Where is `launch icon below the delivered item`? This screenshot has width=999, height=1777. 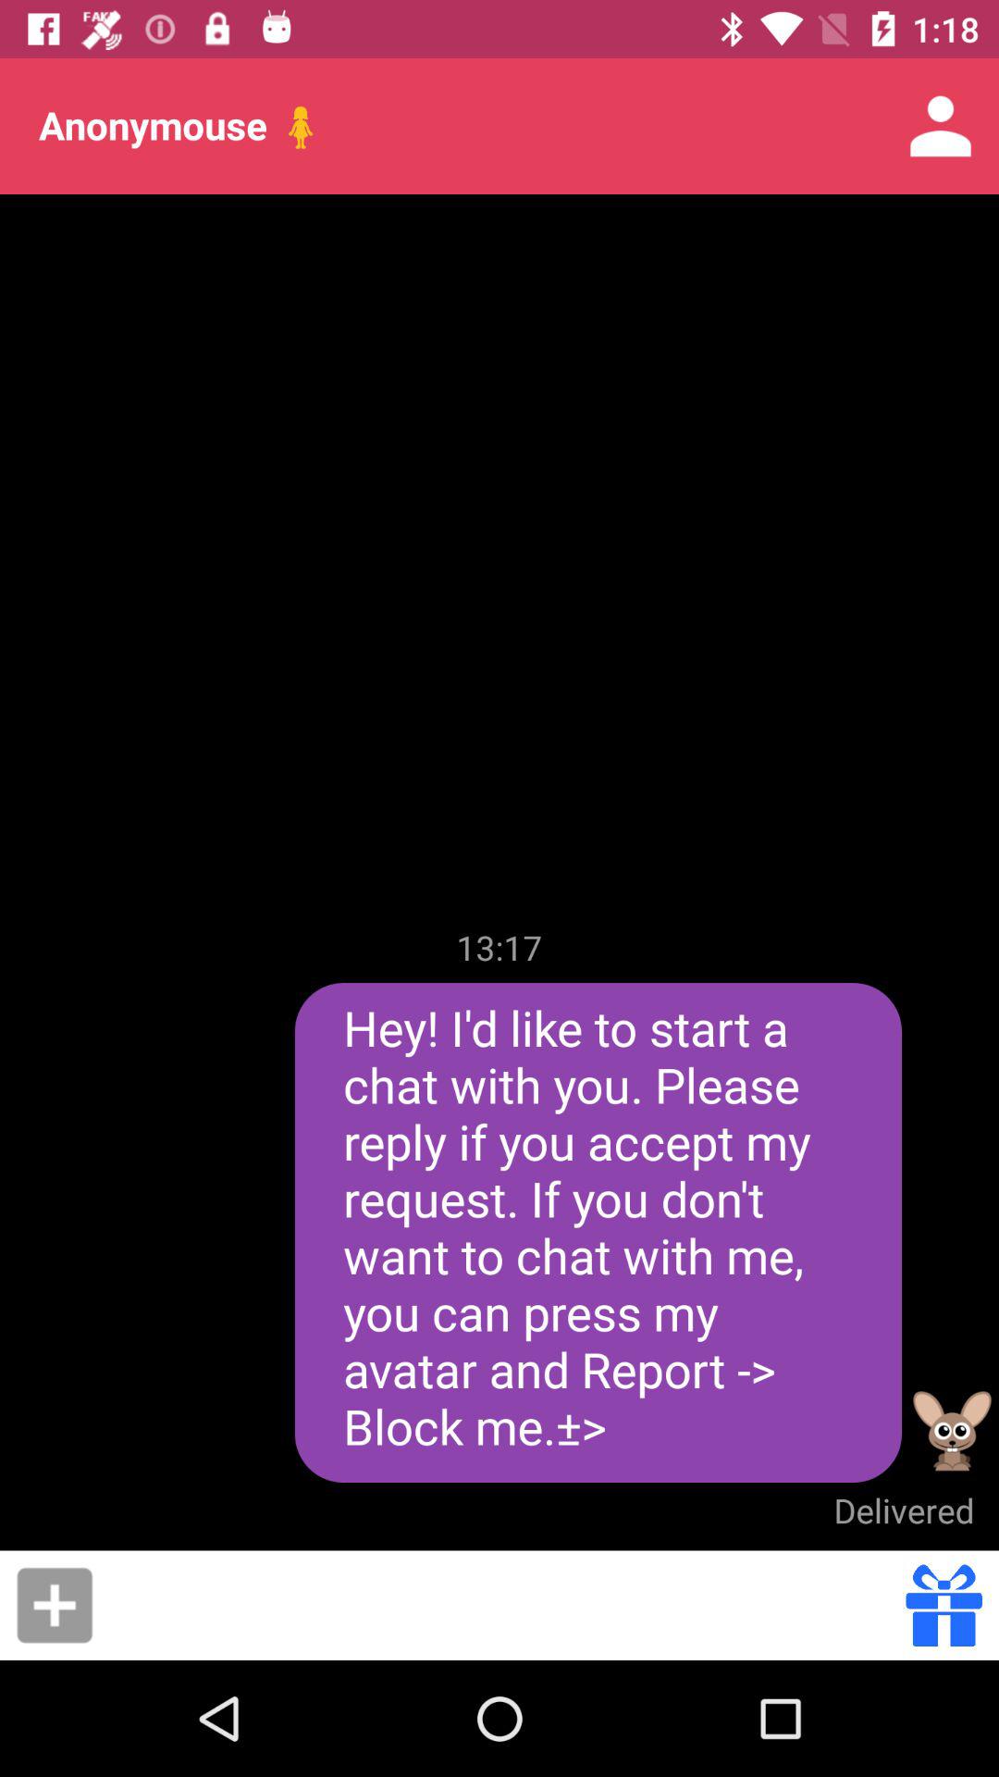
launch icon below the delivered item is located at coordinates (505, 1605).